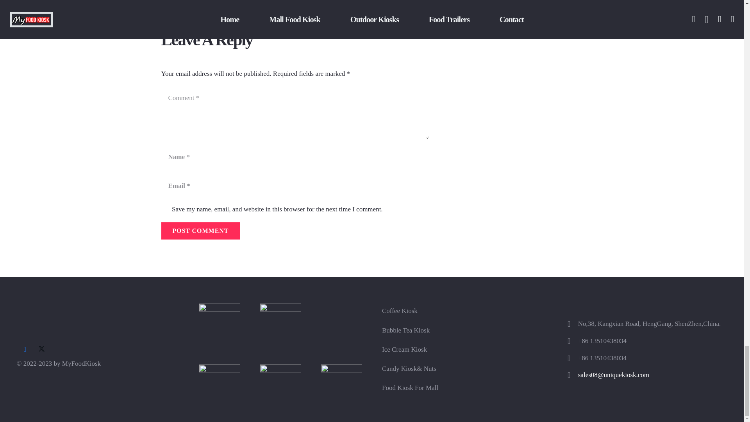 This screenshot has width=750, height=422. I want to click on Facebook, so click(25, 349).